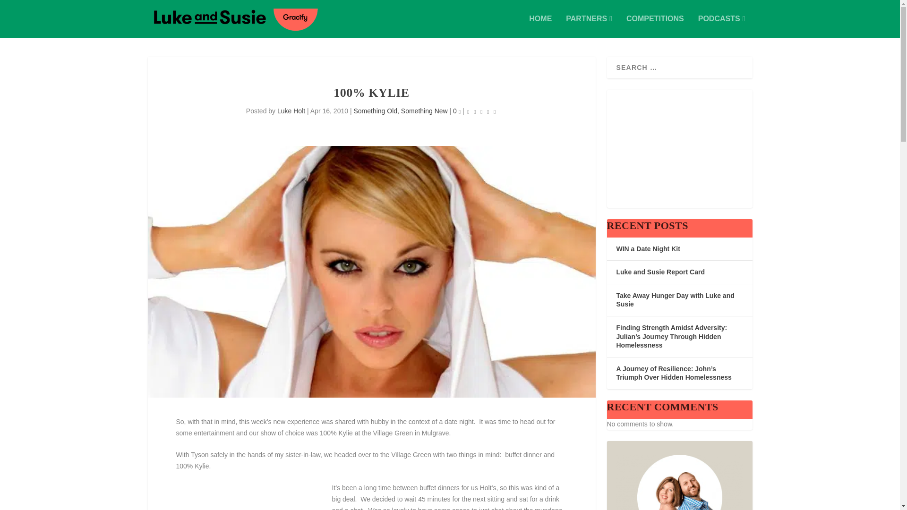 The image size is (907, 510). What do you see at coordinates (589, 26) in the screenshot?
I see `PARTNERS` at bounding box center [589, 26].